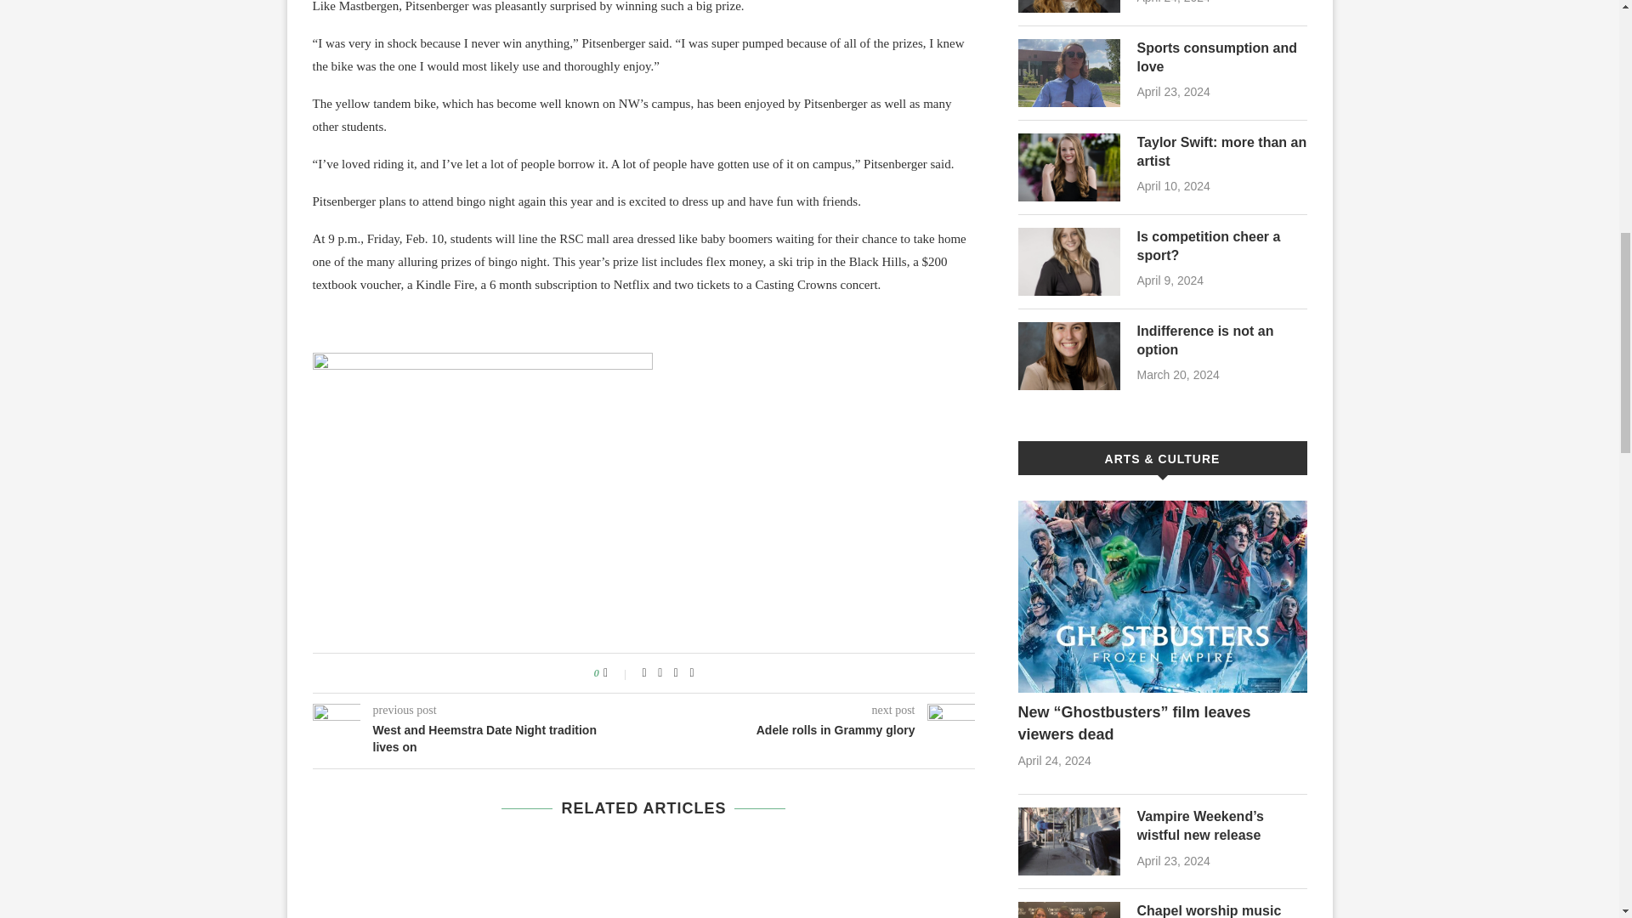 The width and height of the screenshot is (1632, 918). What do you see at coordinates (1222, 58) in the screenshot?
I see `Sports consumption and love` at bounding box center [1222, 58].